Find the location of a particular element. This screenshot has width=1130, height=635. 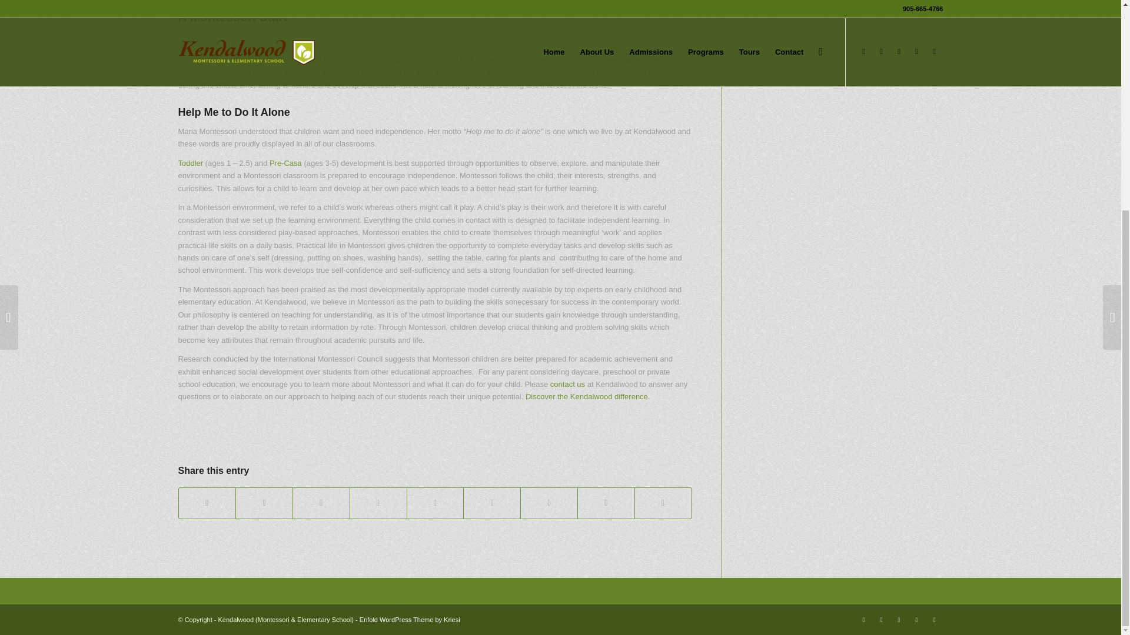

Contact is located at coordinates (569, 383).